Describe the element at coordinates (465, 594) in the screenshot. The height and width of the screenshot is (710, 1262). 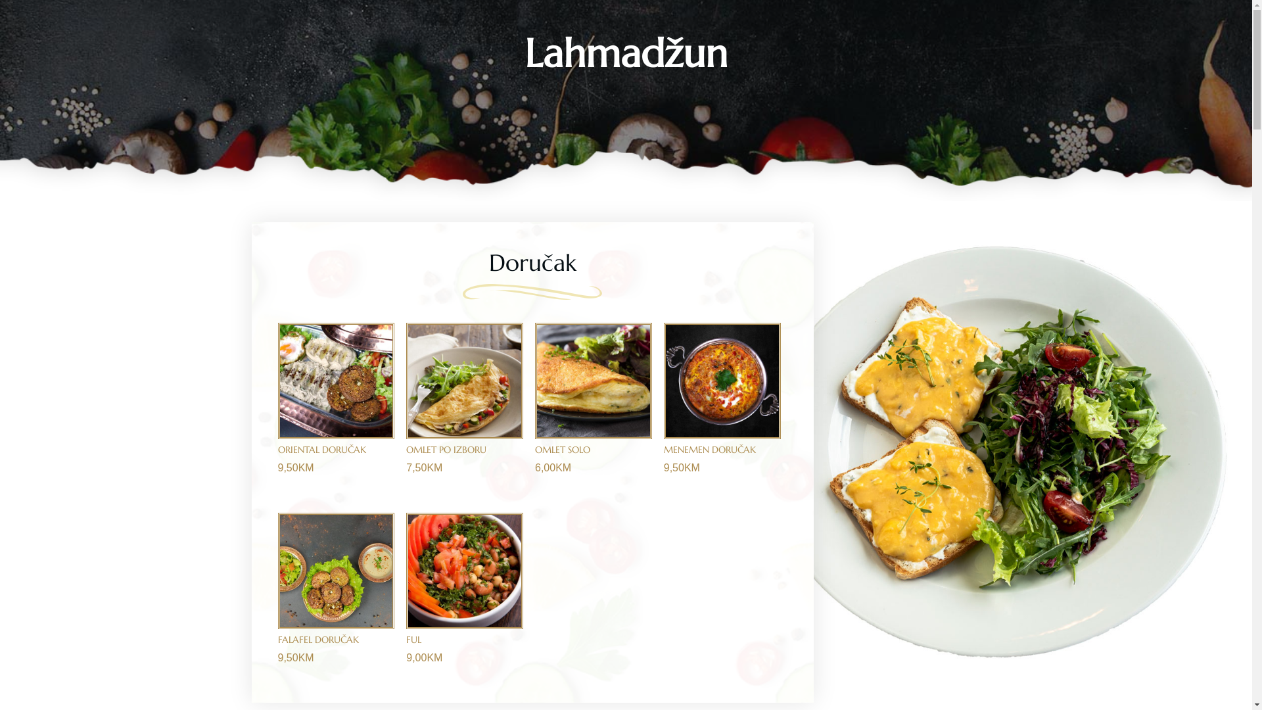
I see `FUL
9,00KM` at that location.